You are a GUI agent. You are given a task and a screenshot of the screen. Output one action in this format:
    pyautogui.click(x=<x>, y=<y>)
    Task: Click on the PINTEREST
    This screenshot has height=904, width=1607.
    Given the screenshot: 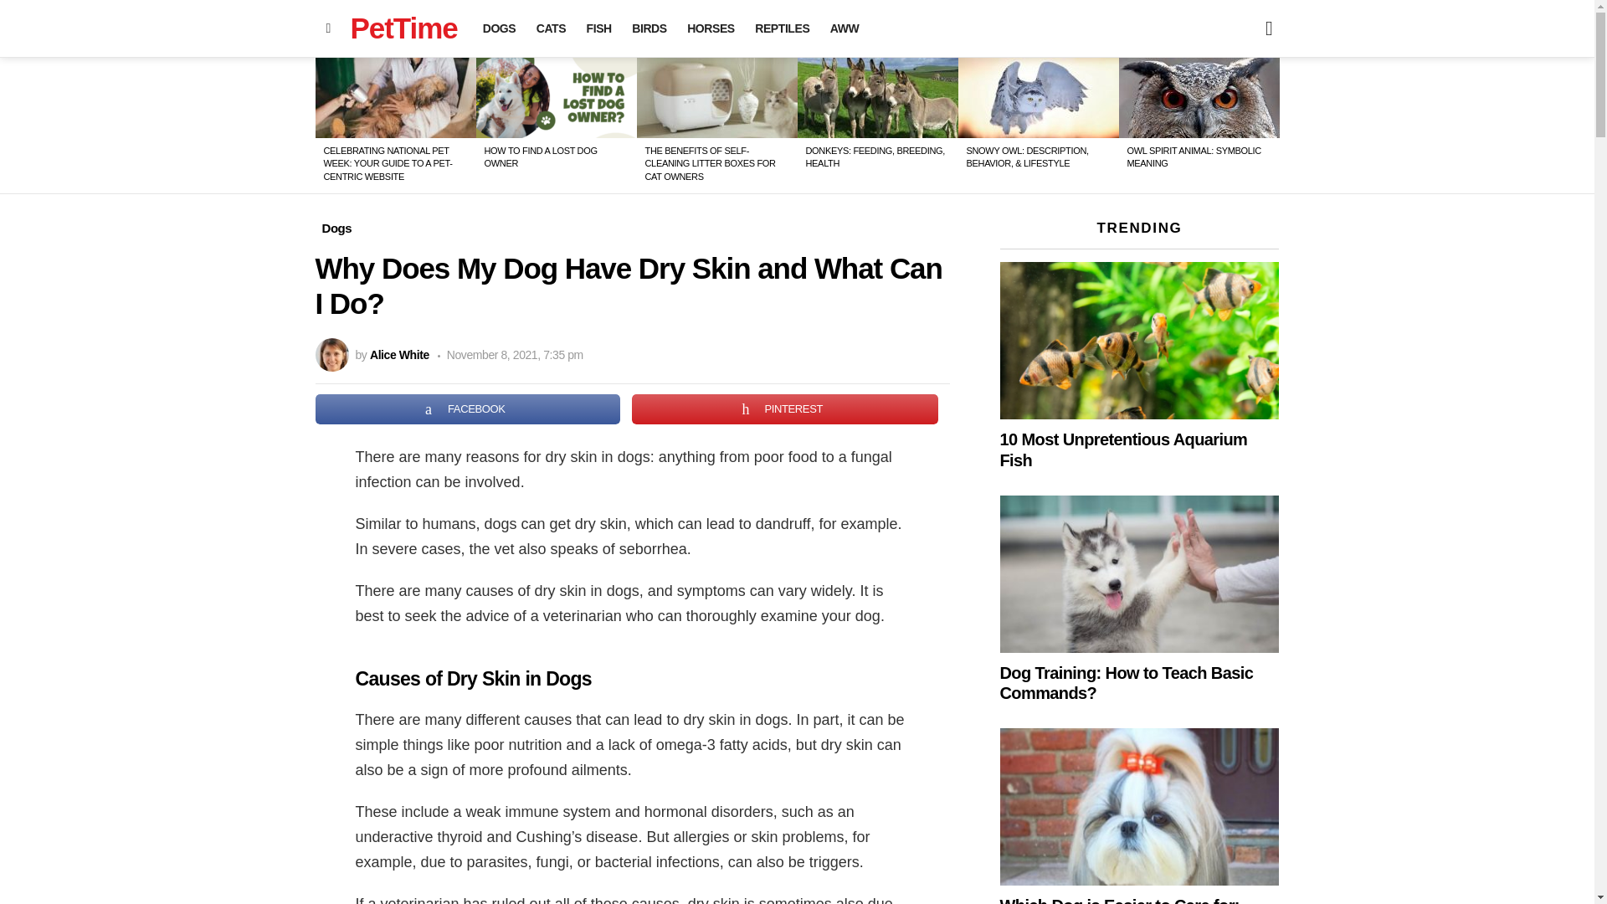 What is the action you would take?
    pyautogui.click(x=785, y=408)
    